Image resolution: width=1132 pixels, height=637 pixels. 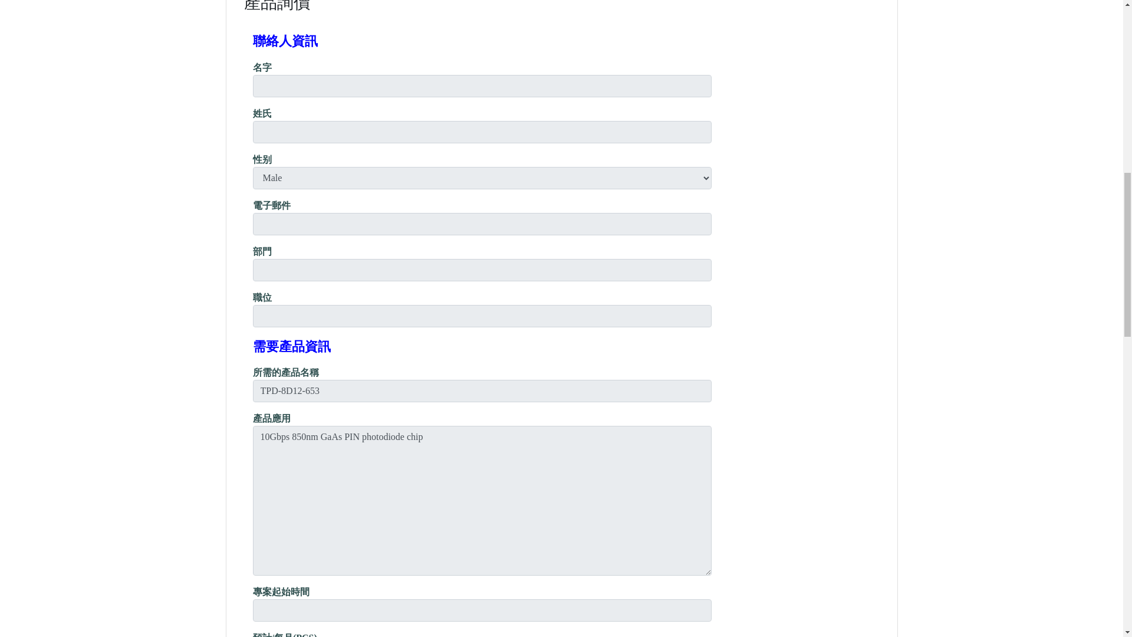 I want to click on TPD-8D12-653, so click(x=482, y=390).